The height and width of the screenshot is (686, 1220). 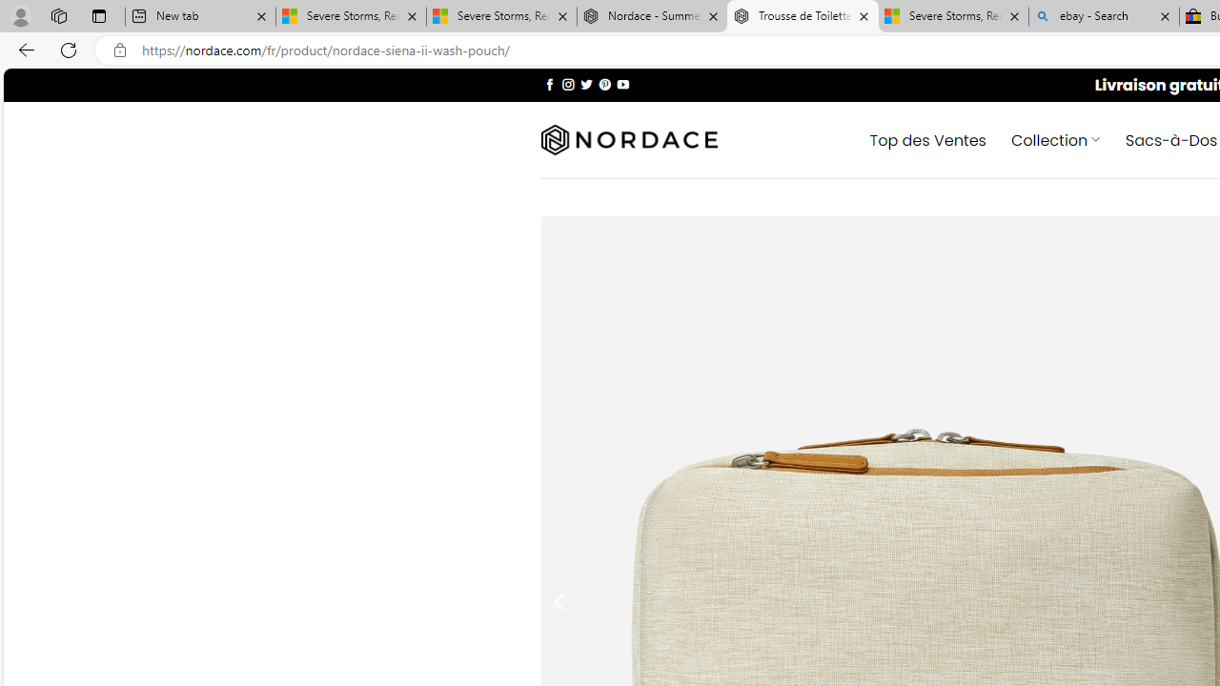 What do you see at coordinates (622, 84) in the screenshot?
I see `Nous suivre sur Youtube` at bounding box center [622, 84].